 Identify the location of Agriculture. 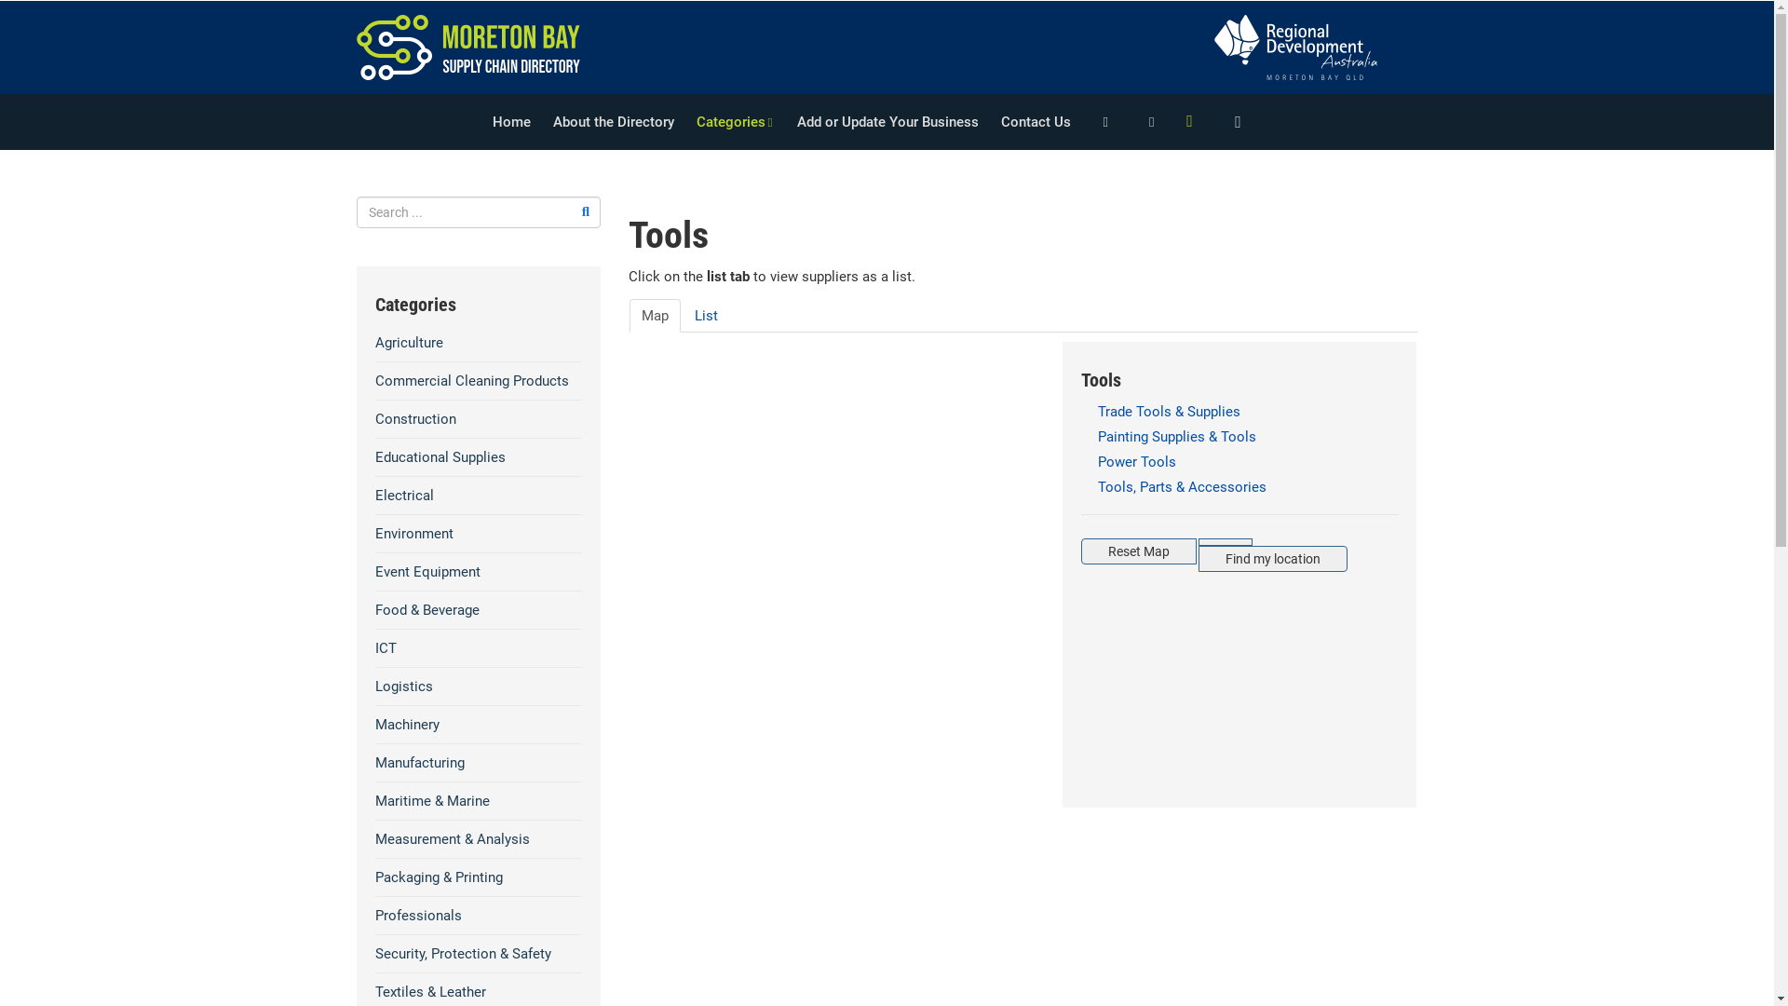
(479, 343).